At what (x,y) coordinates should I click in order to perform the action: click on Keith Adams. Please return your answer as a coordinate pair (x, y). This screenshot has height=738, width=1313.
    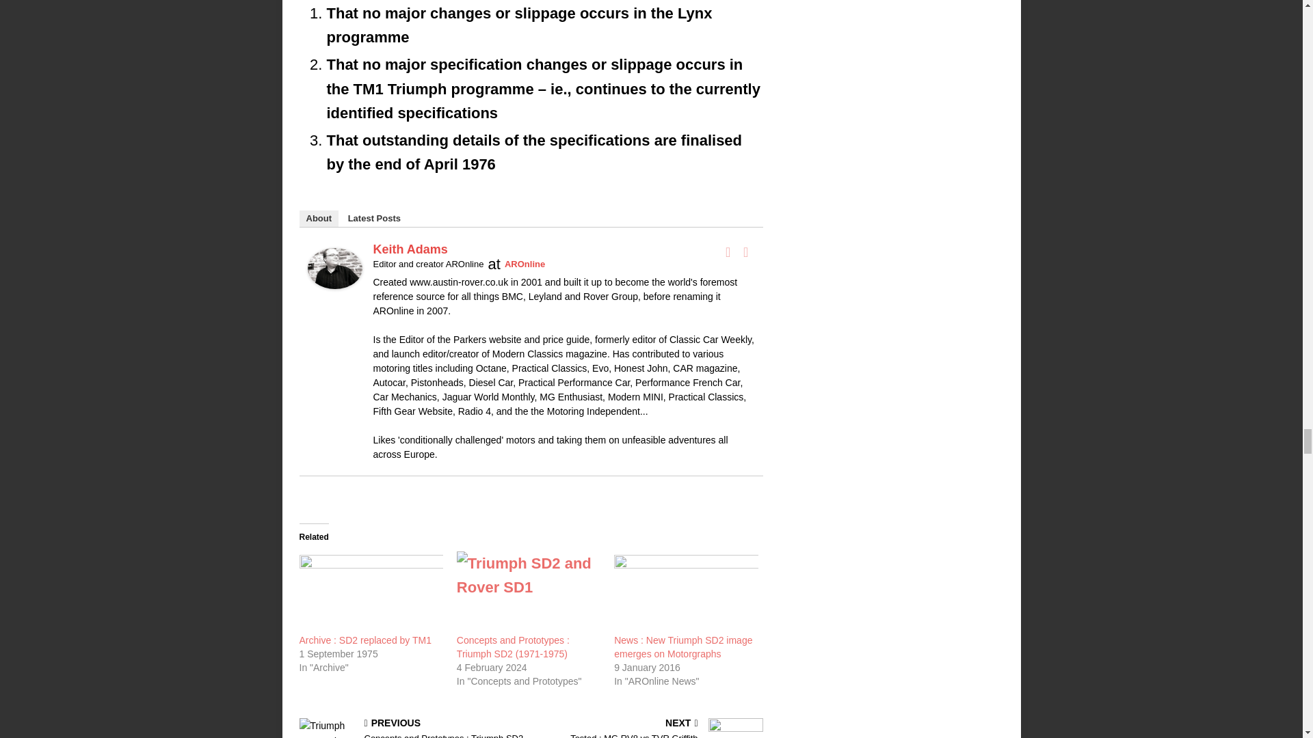
    Looking at the image, I should click on (334, 277).